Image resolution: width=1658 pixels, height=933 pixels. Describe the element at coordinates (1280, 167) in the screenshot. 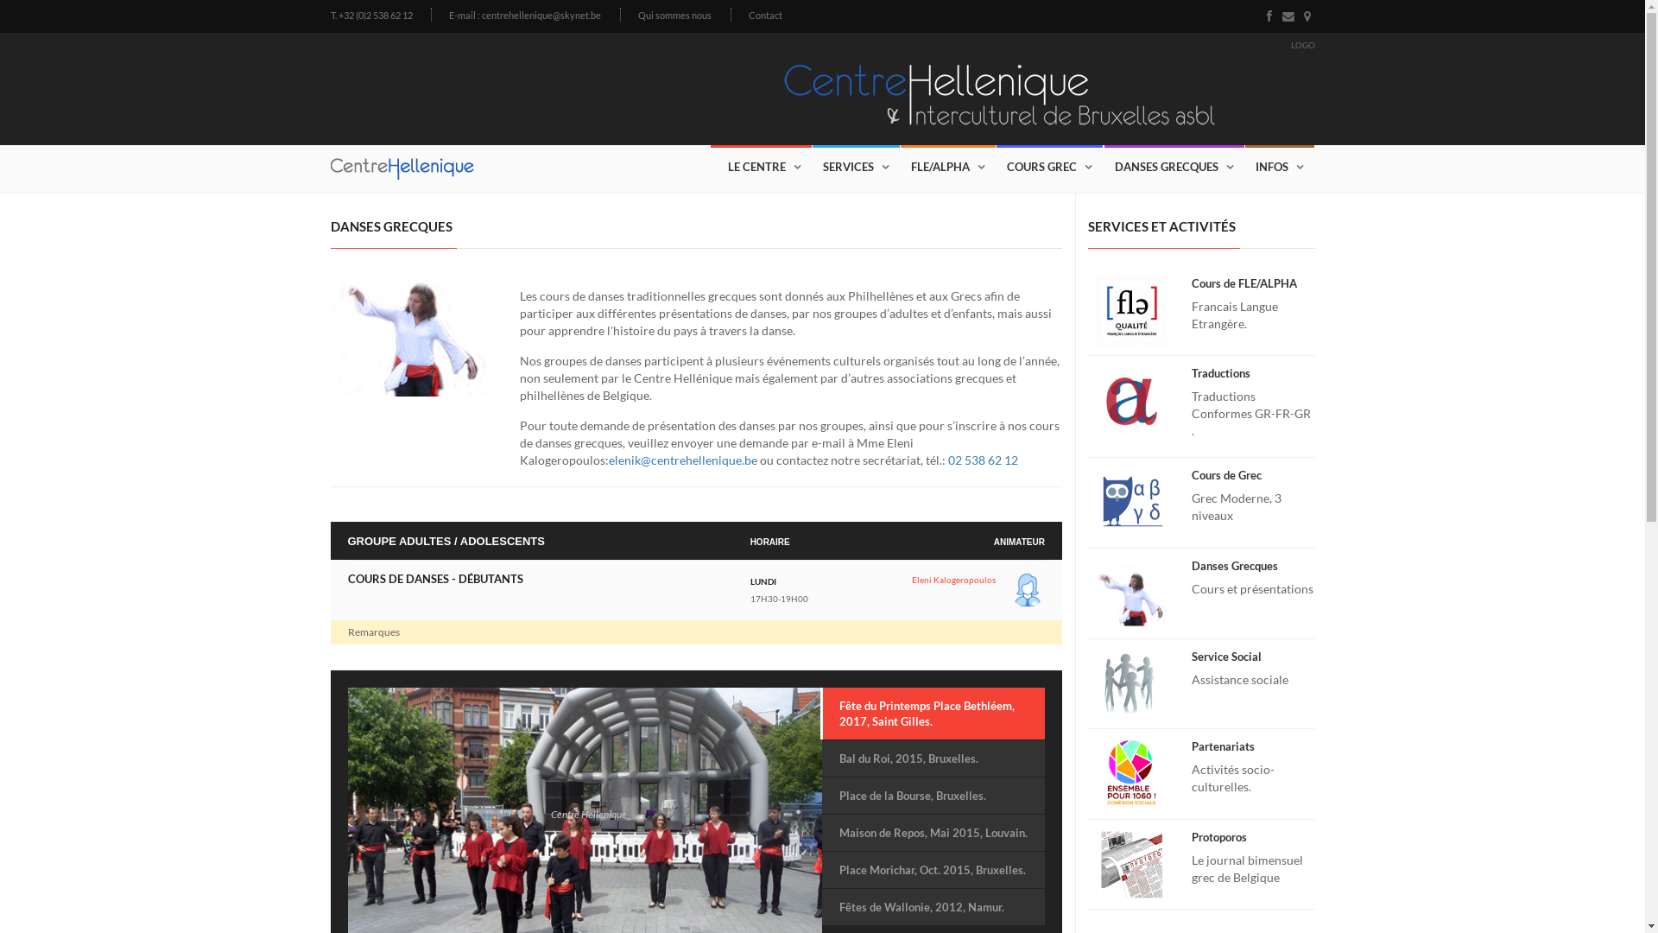

I see `INFOS` at that location.